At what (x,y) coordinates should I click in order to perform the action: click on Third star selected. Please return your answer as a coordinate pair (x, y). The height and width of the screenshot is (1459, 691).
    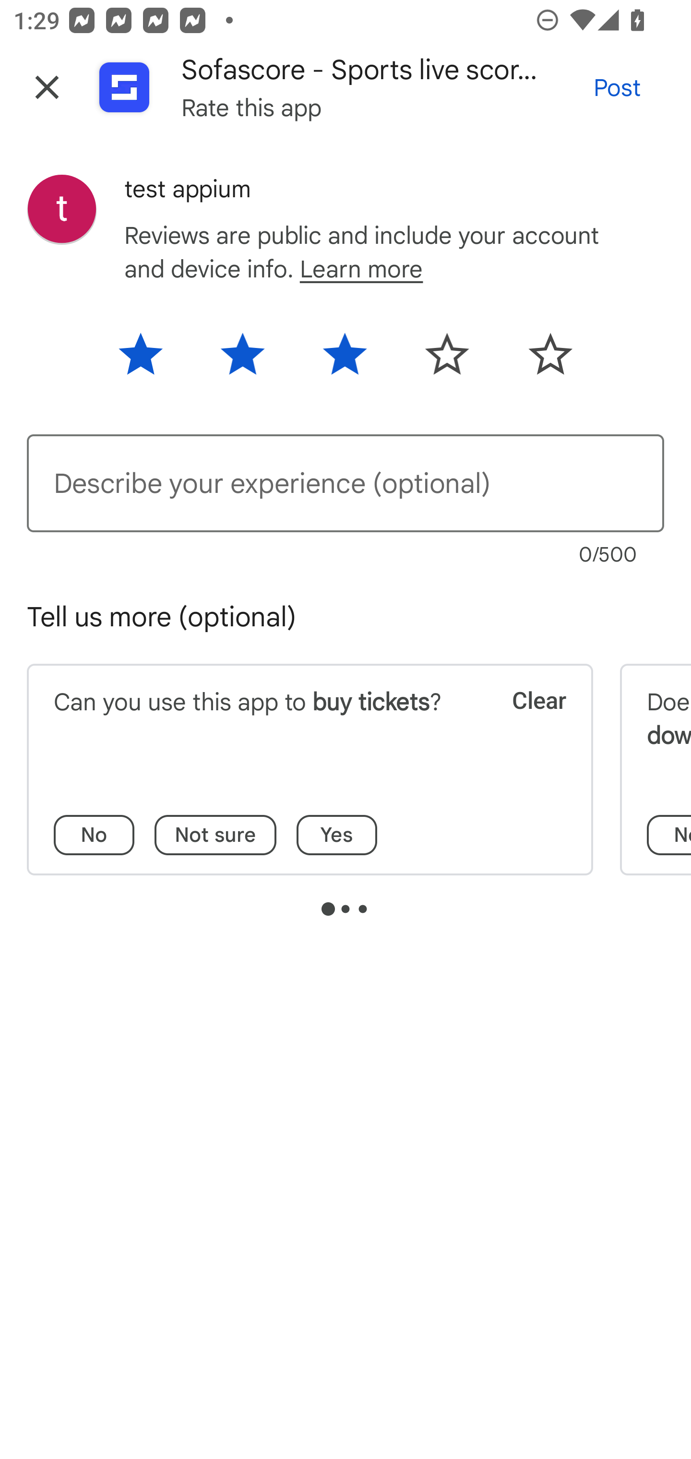
    Looking at the image, I should click on (345, 360).